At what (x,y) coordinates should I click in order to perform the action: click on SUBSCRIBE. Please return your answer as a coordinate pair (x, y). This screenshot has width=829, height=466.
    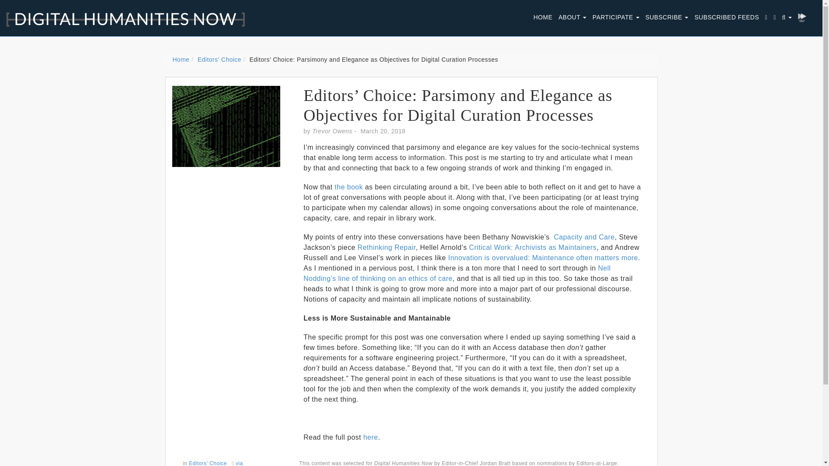
    Looking at the image, I should click on (667, 17).